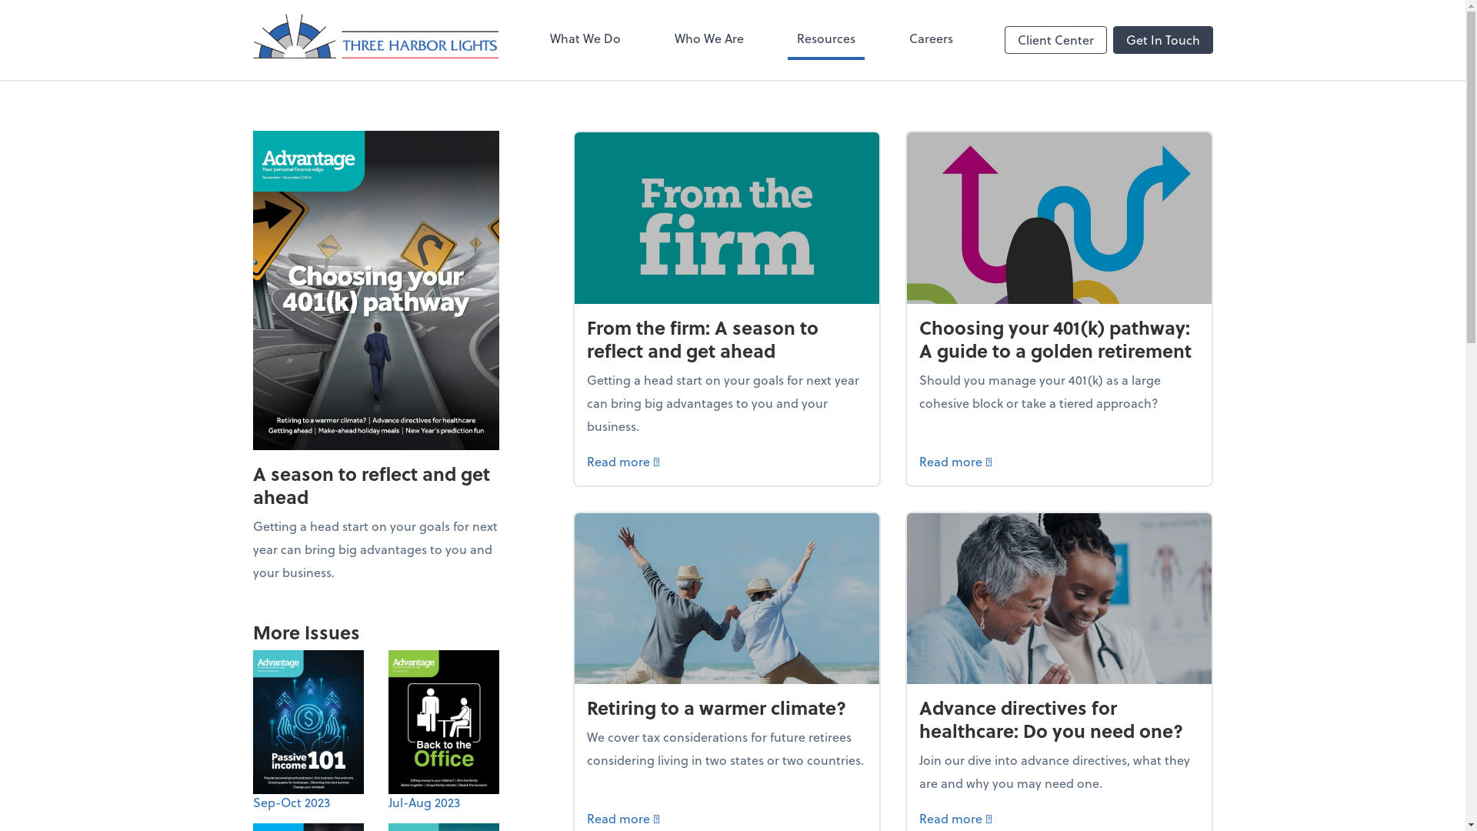 This screenshot has width=1477, height=831. I want to click on Sep-Oct 2023, so click(308, 731).